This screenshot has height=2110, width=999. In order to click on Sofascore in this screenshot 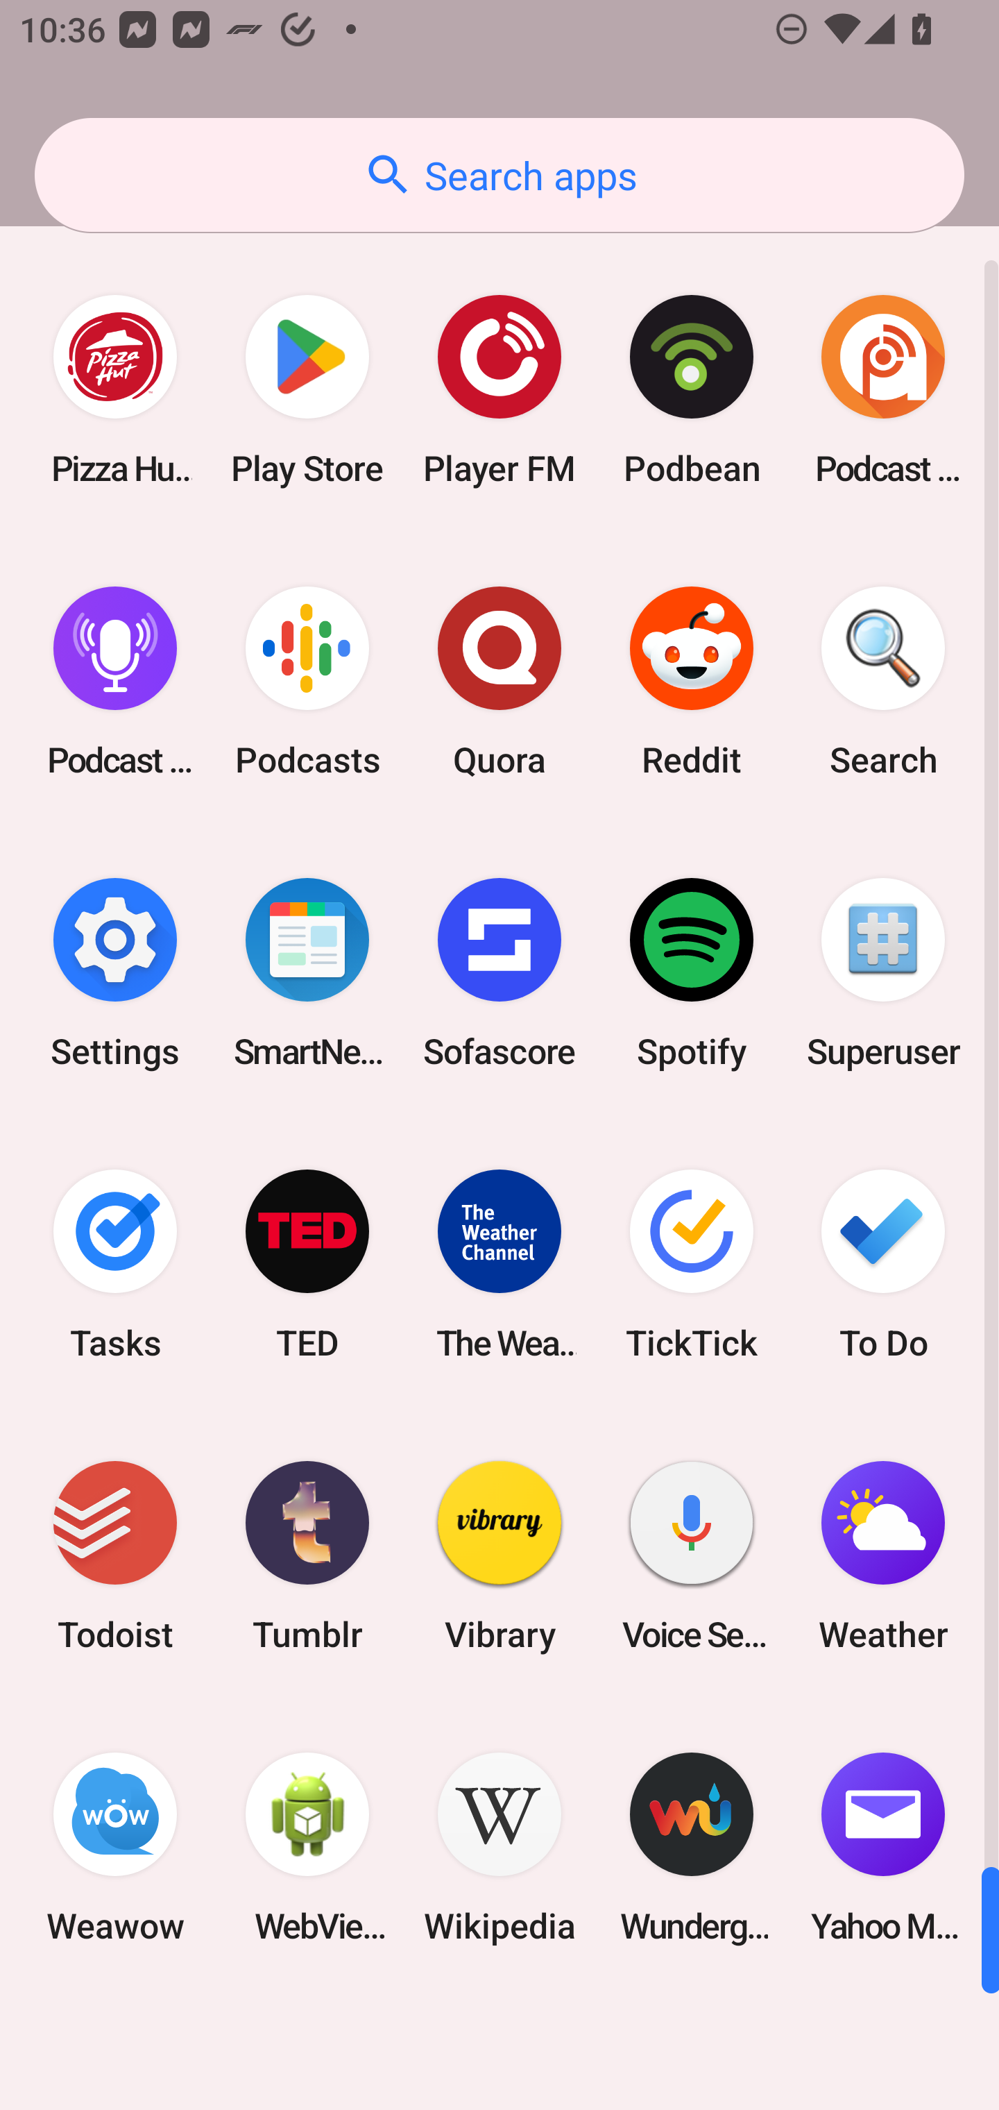, I will do `click(499, 972)`.